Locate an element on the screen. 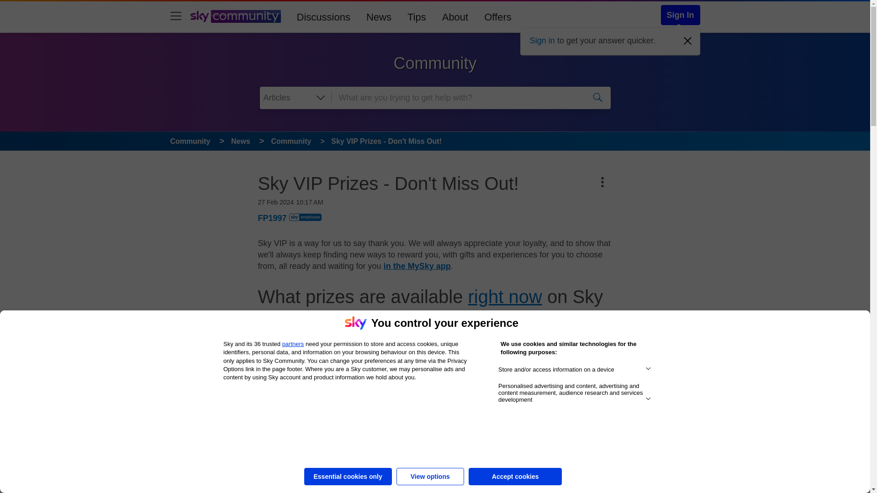 This screenshot has height=493, width=877. News is located at coordinates (240, 141).